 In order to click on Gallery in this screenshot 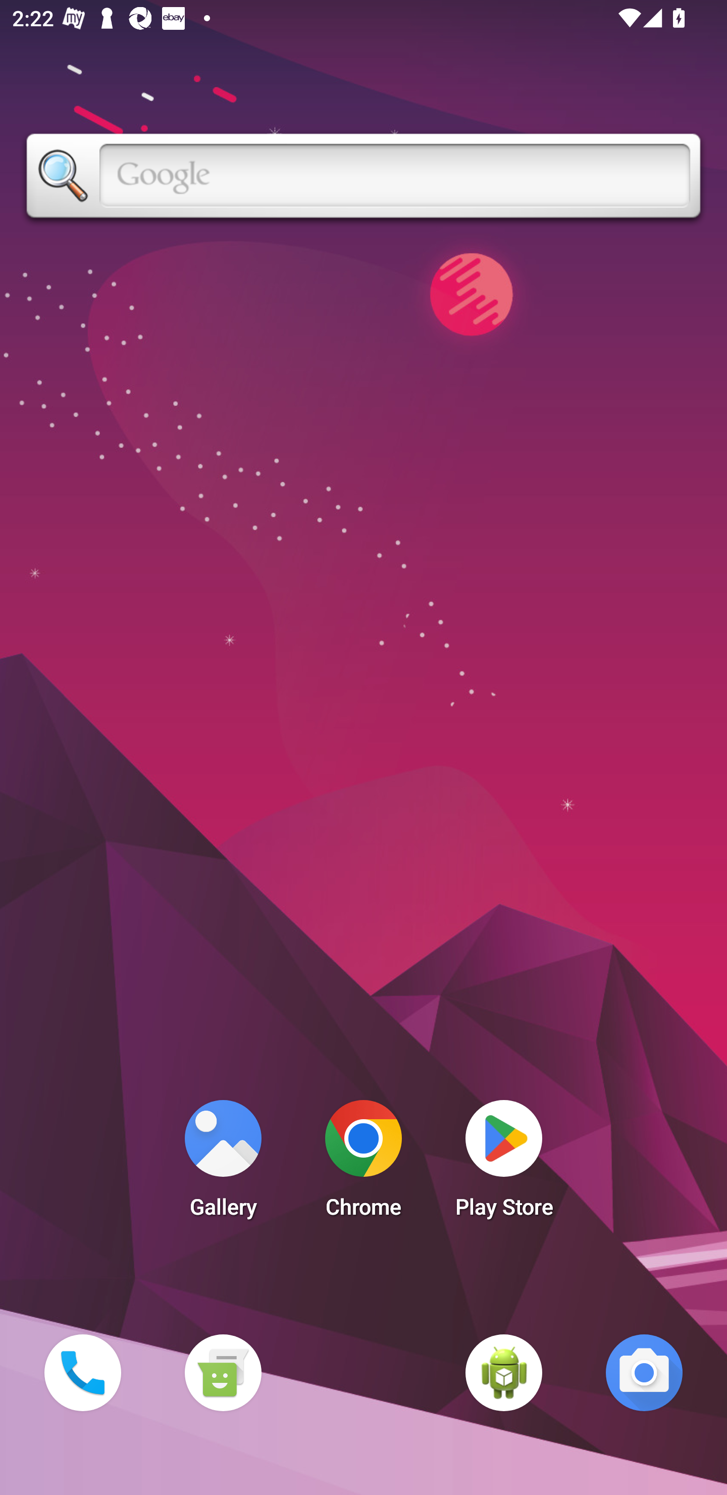, I will do `click(223, 1164)`.